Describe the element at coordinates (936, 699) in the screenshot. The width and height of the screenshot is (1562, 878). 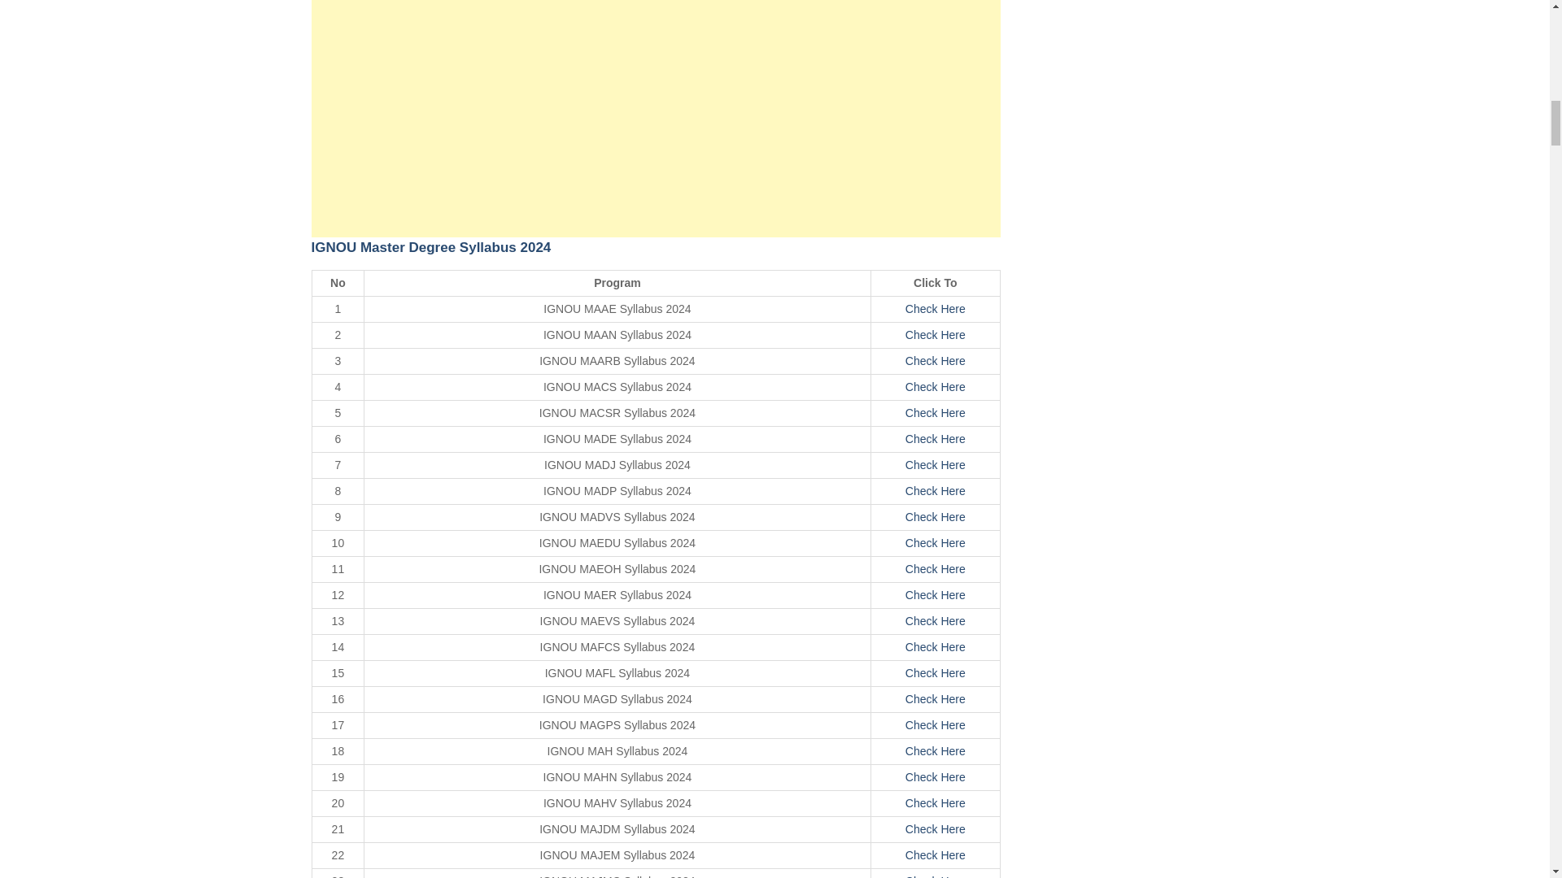
I see `Check Here` at that location.